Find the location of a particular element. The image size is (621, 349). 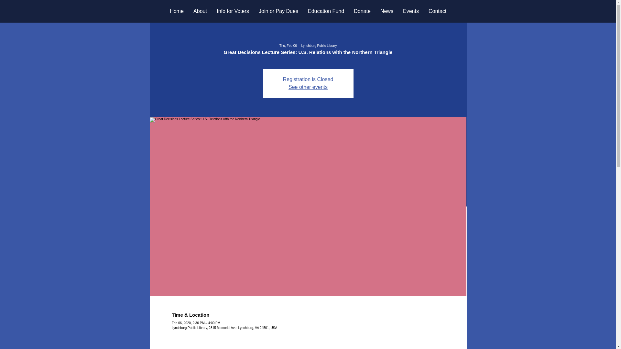

Info for Voters is located at coordinates (233, 11).